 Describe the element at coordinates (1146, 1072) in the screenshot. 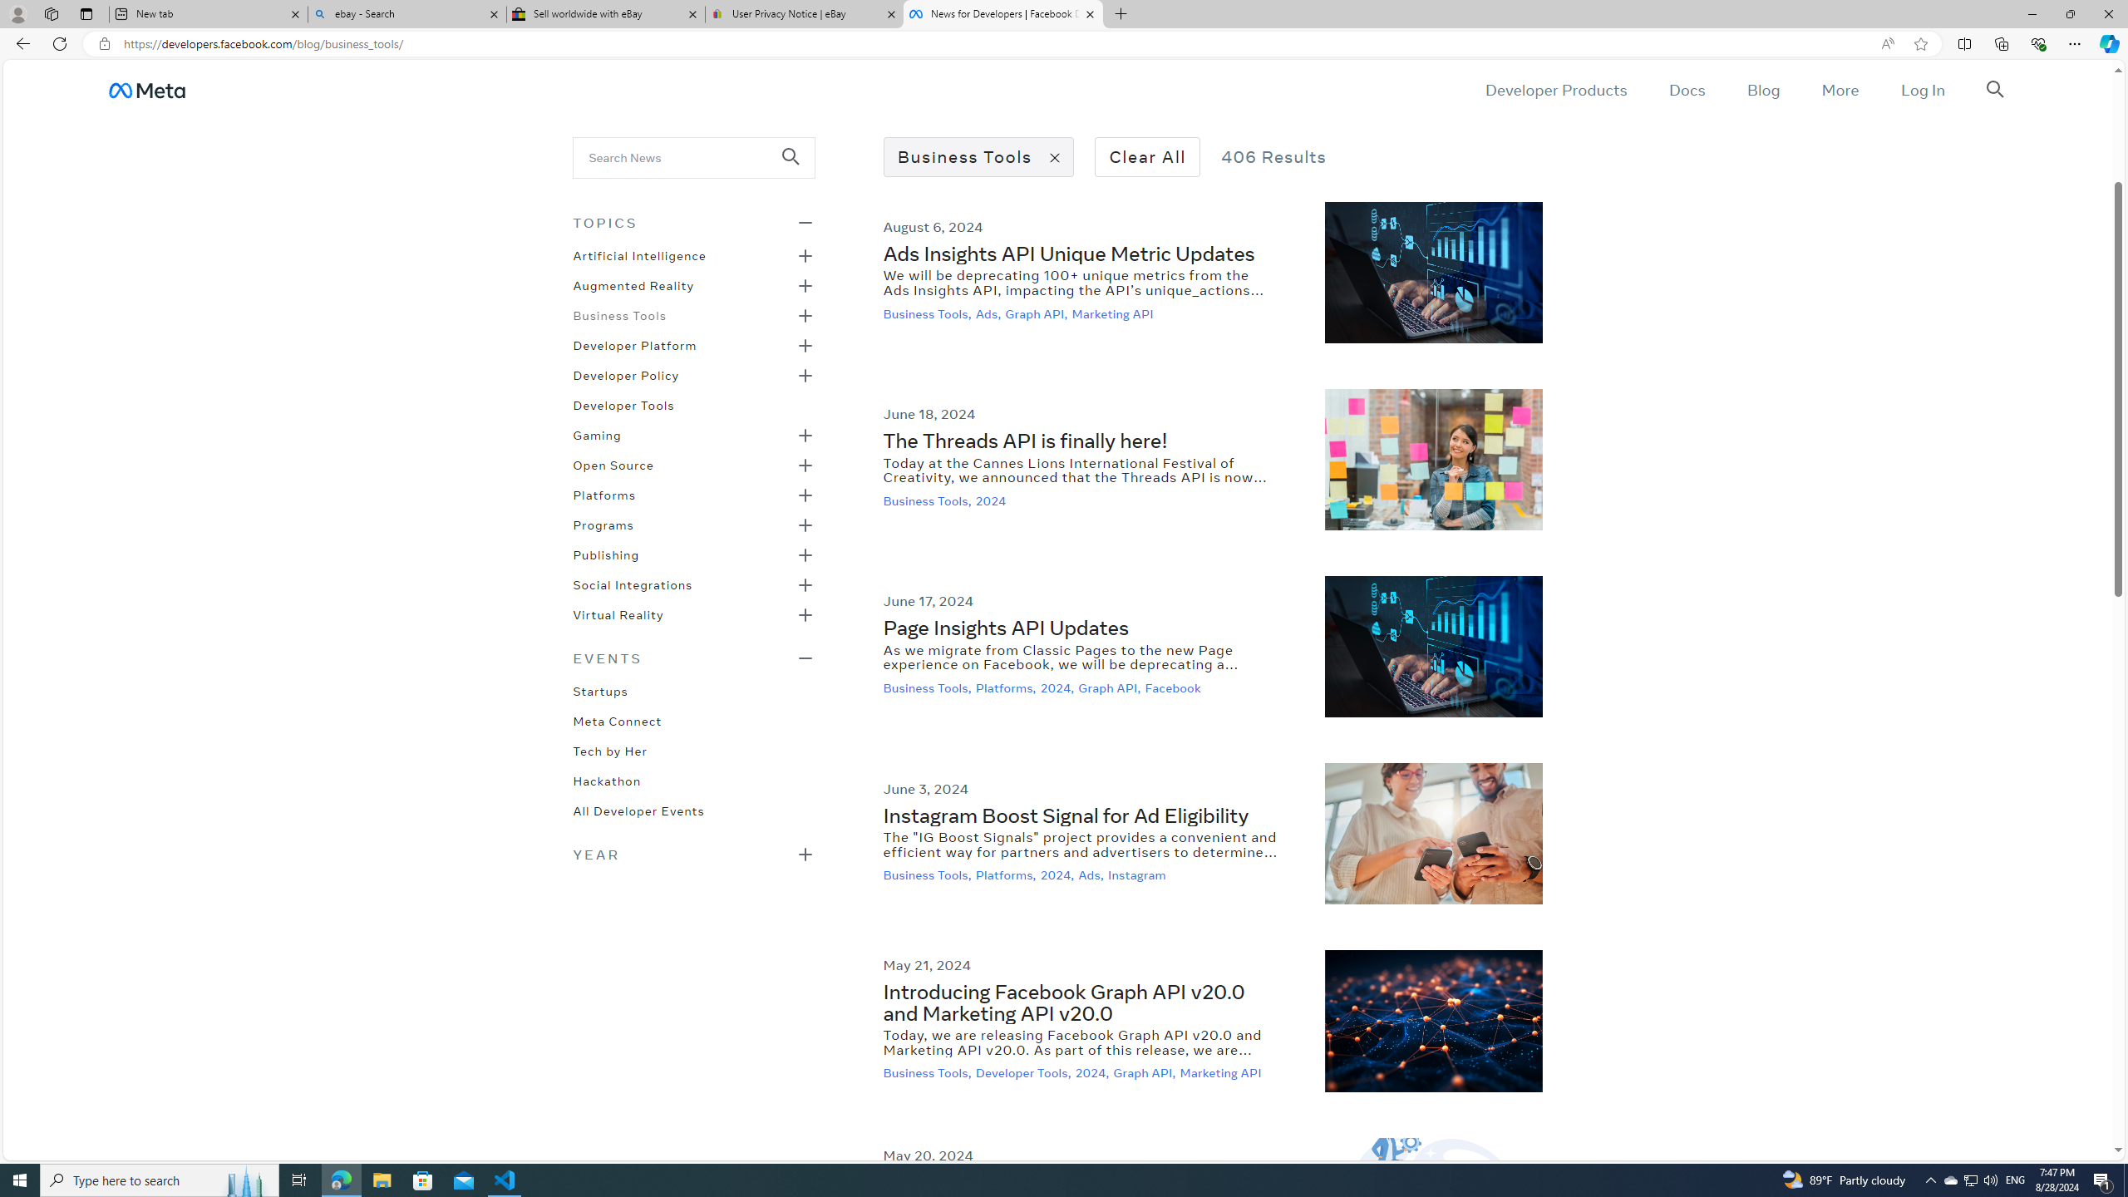

I see `Graph API,` at that location.